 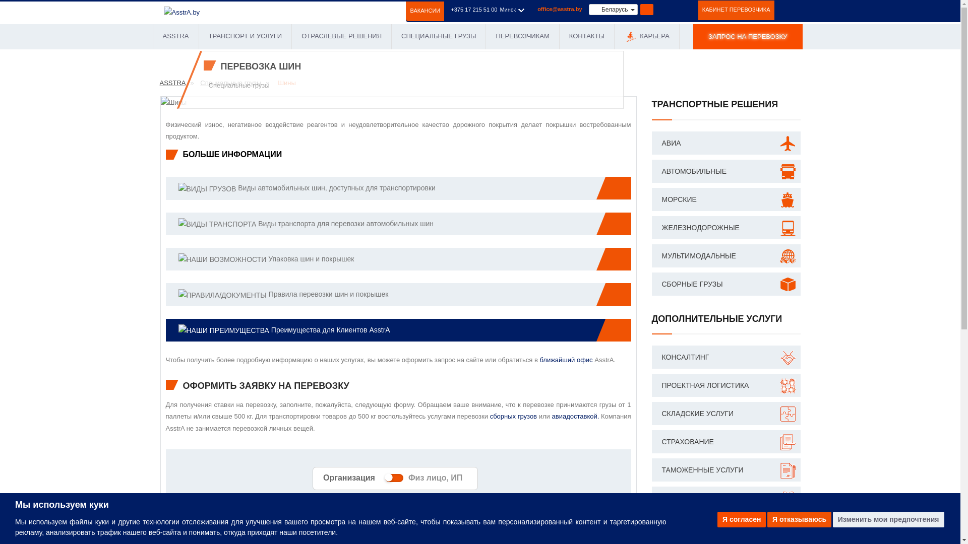 I want to click on ASSTRA, so click(x=176, y=37).